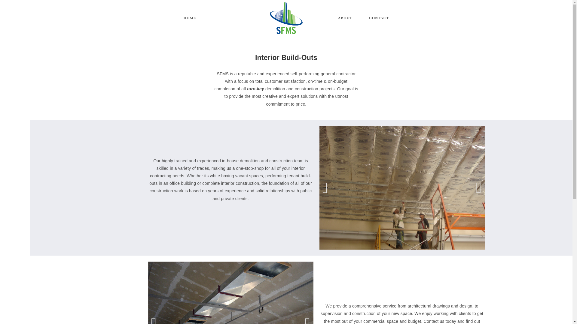  Describe the element at coordinates (224, 18) in the screenshot. I see `DIVISIONS` at that location.